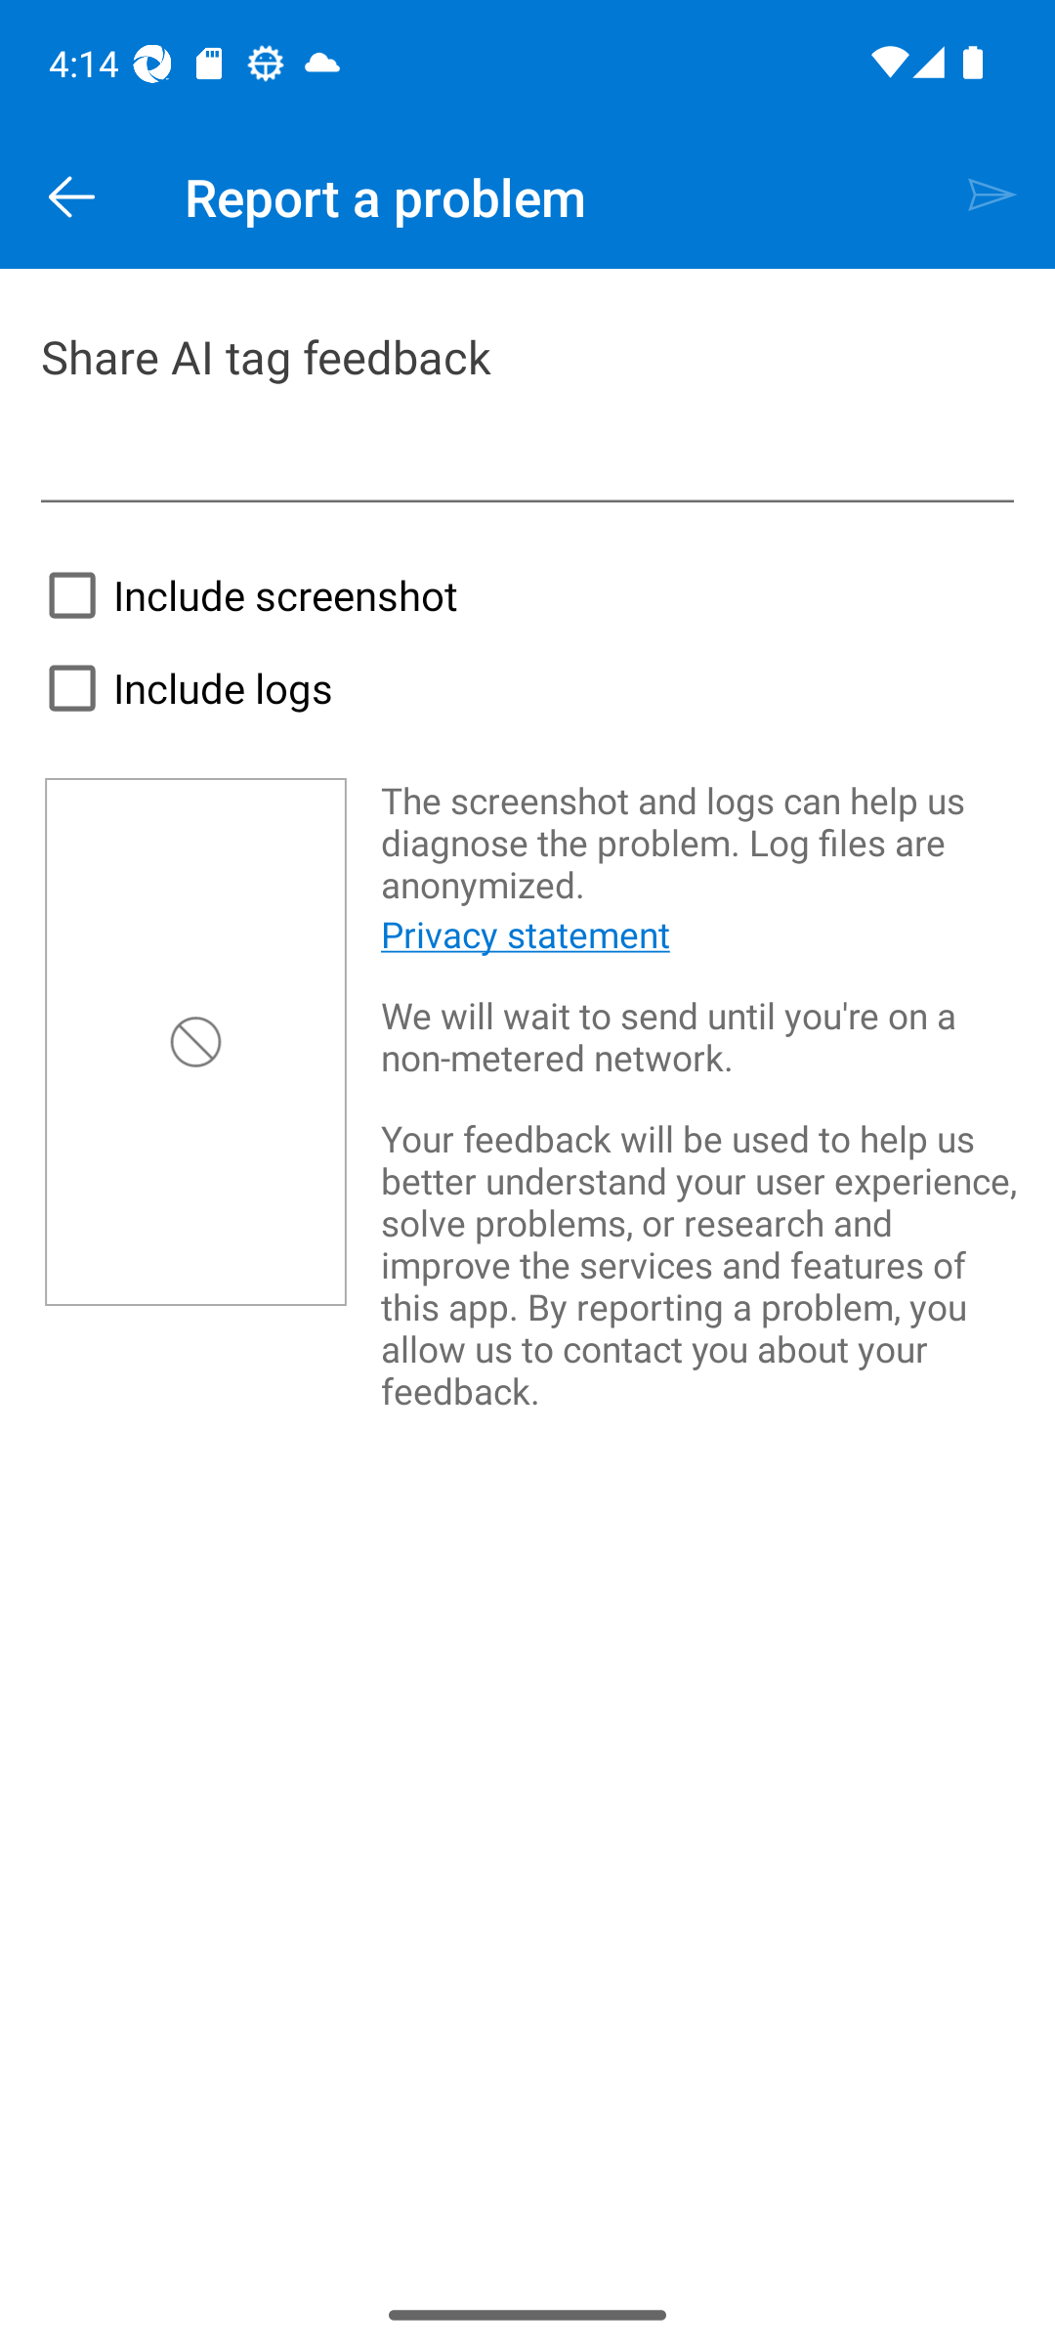 The width and height of the screenshot is (1055, 2346). What do you see at coordinates (71, 197) in the screenshot?
I see `Navigate up` at bounding box center [71, 197].